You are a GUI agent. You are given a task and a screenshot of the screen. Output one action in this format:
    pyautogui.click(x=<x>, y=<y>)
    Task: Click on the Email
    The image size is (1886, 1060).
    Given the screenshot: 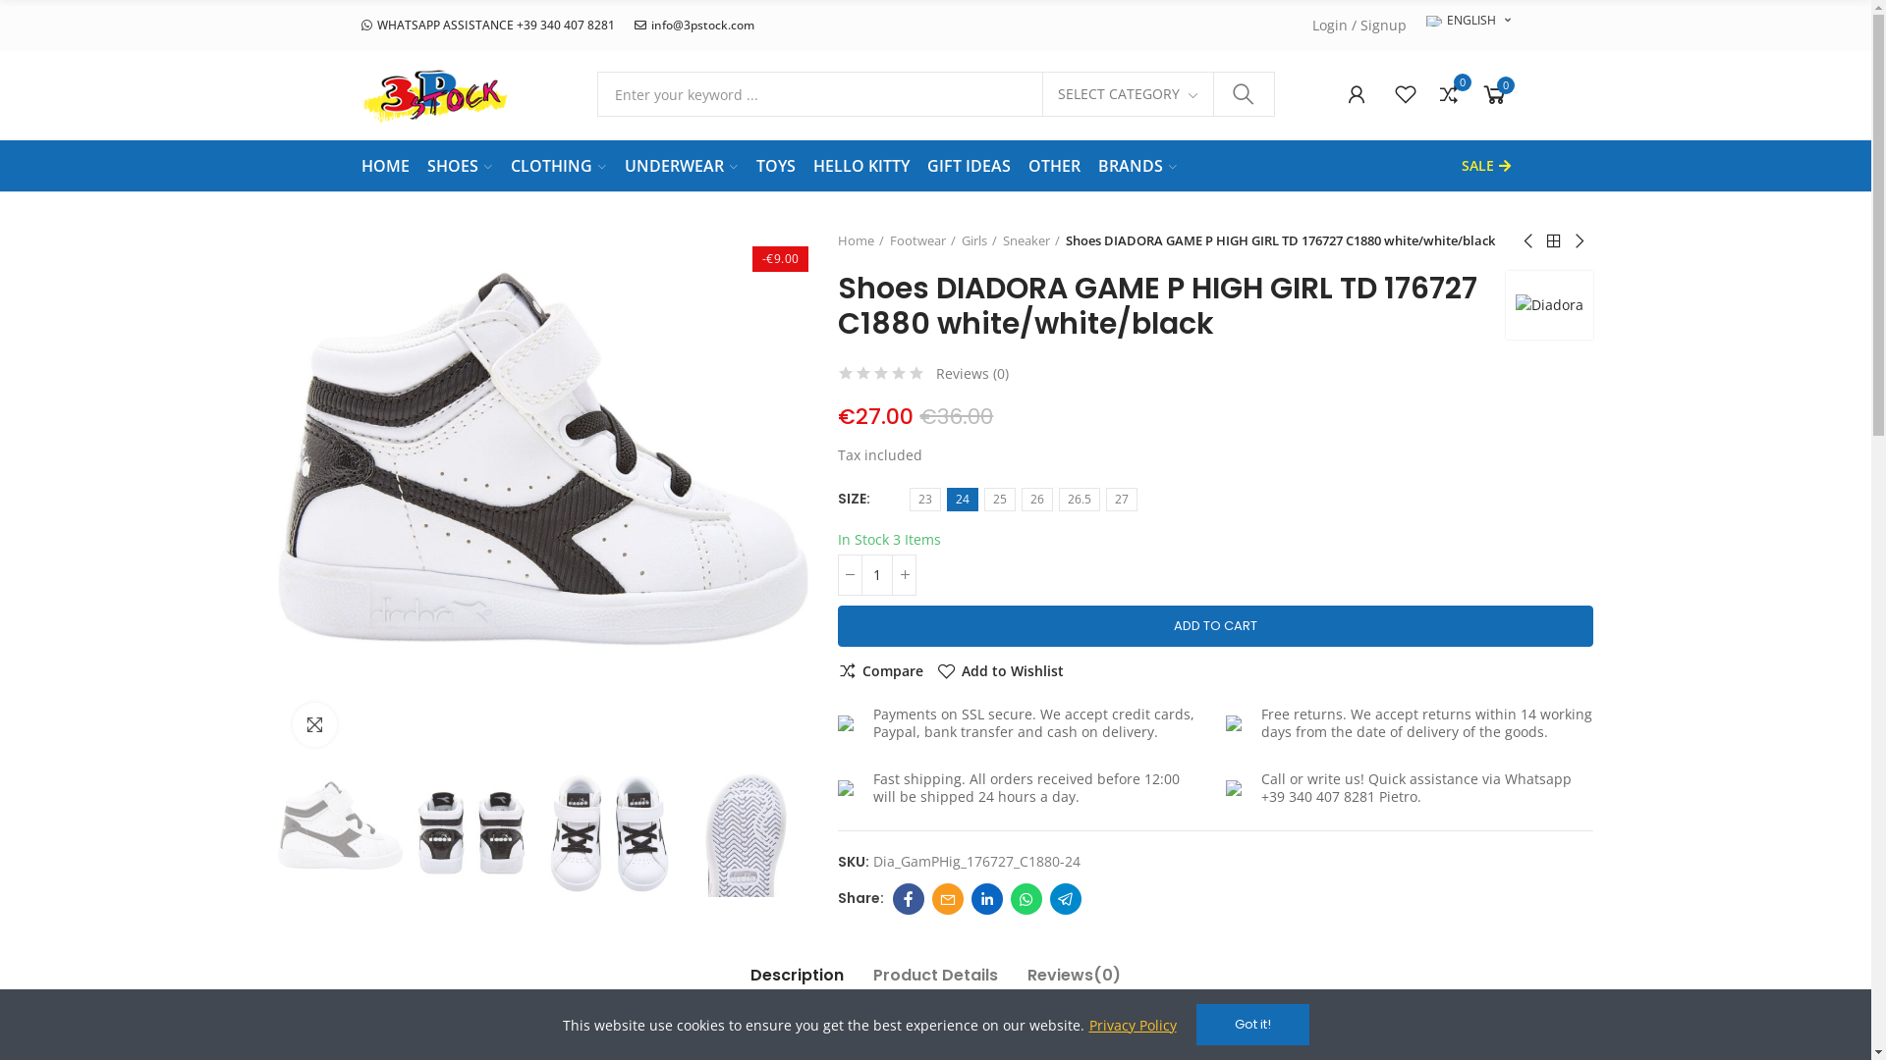 What is the action you would take?
    pyautogui.click(x=948, y=899)
    